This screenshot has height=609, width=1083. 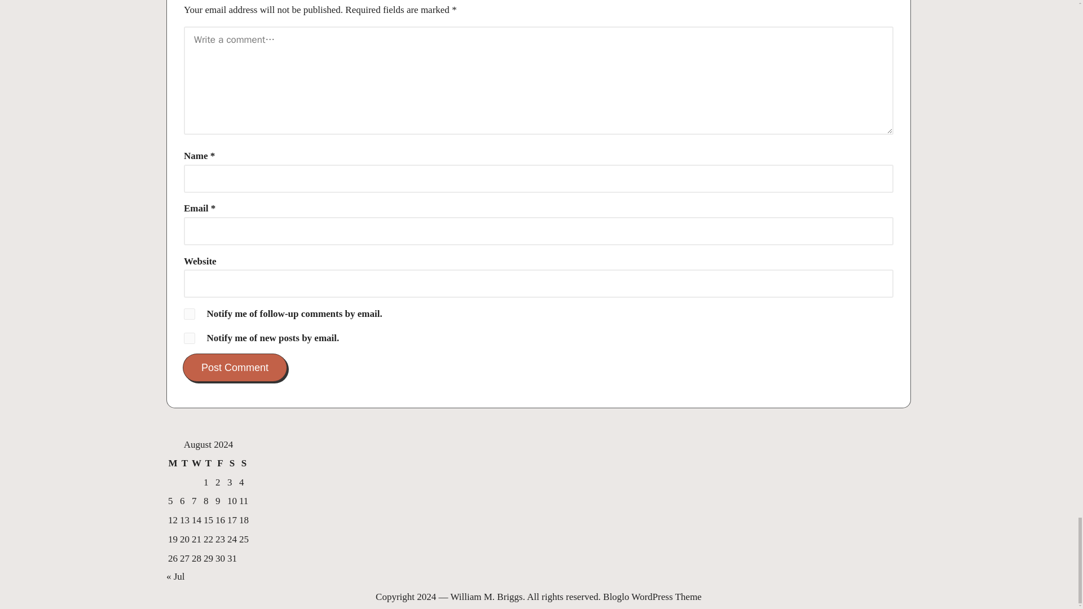 What do you see at coordinates (190, 314) in the screenshot?
I see `subscribe` at bounding box center [190, 314].